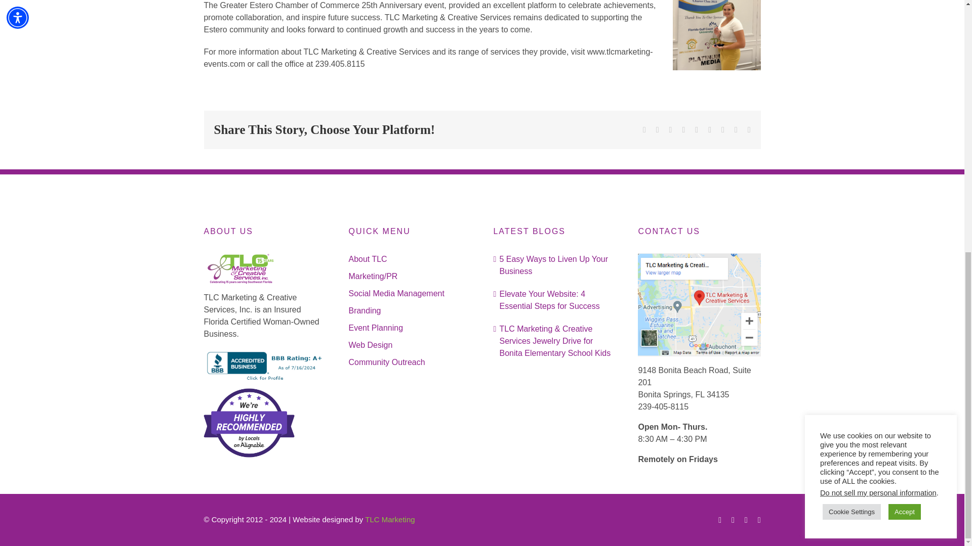 The height and width of the screenshot is (546, 972). What do you see at coordinates (409, 259) in the screenshot?
I see `About TLC` at bounding box center [409, 259].